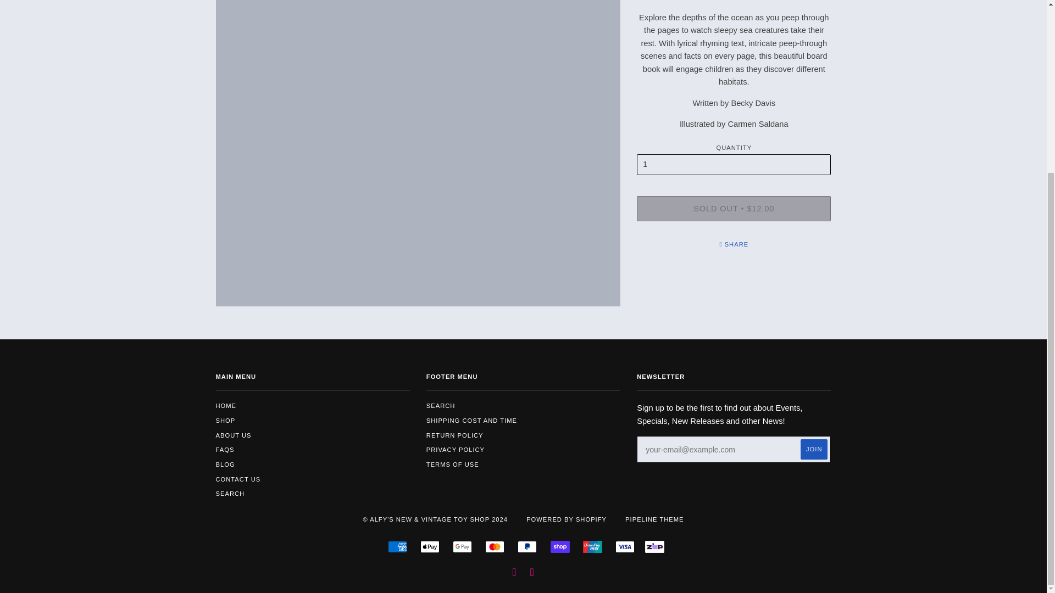 This screenshot has width=1055, height=593. What do you see at coordinates (462, 546) in the screenshot?
I see `GOOGLE PAY` at bounding box center [462, 546].